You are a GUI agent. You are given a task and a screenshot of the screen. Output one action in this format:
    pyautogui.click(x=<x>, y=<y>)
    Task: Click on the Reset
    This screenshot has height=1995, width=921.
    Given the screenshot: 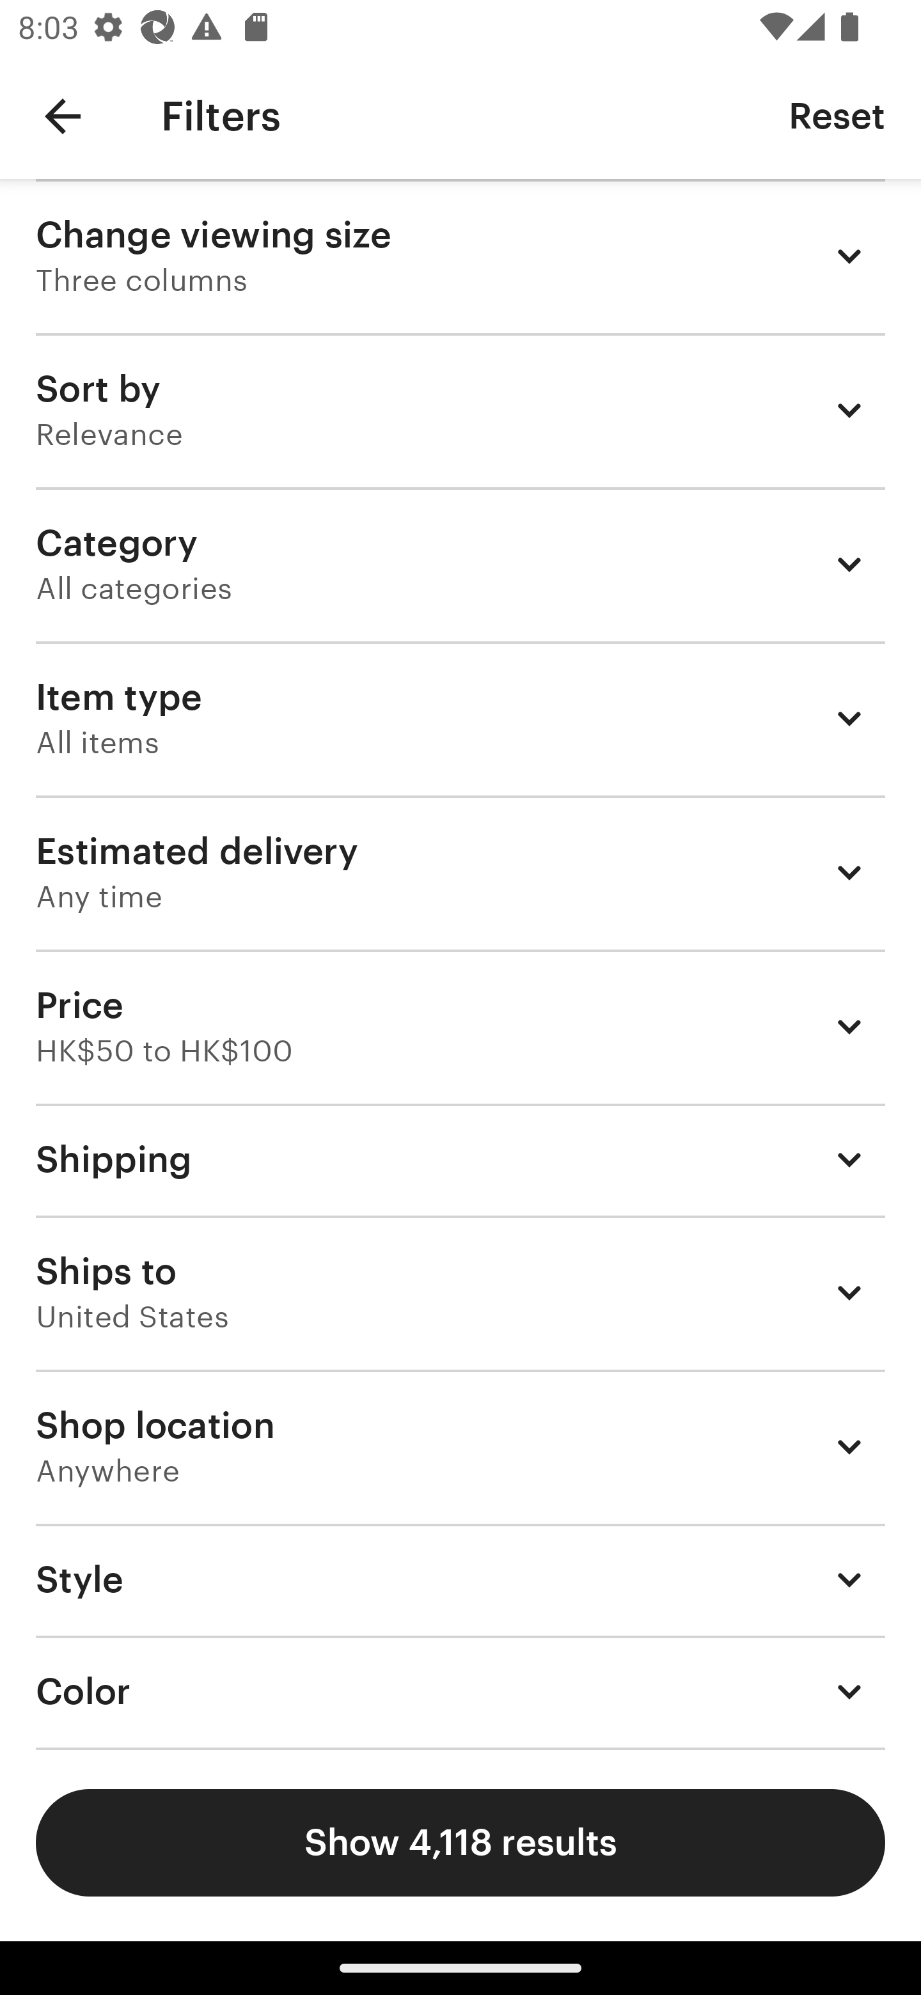 What is the action you would take?
    pyautogui.click(x=837, y=115)
    